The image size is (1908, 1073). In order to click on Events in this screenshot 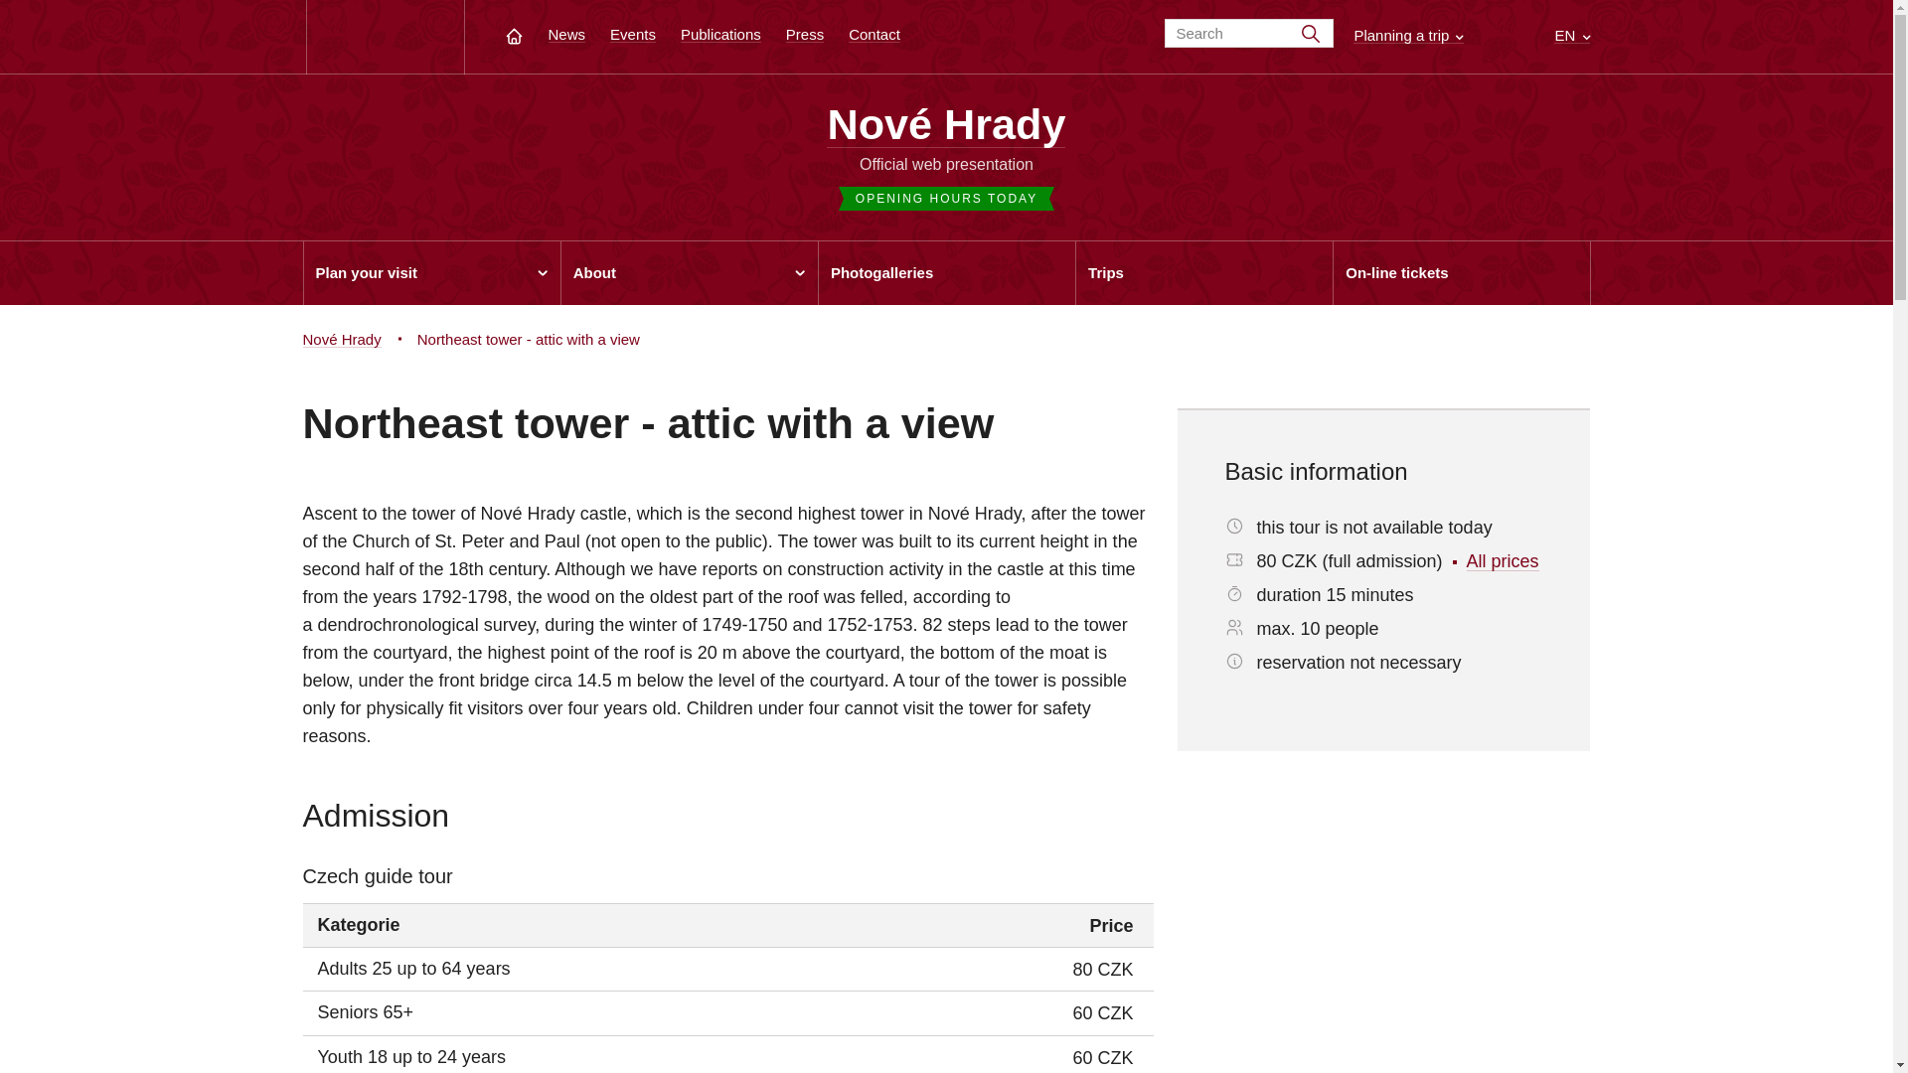, I will do `click(633, 34)`.